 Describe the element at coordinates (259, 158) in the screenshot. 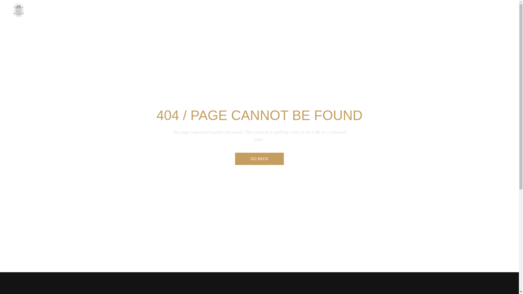

I see `GO BACK` at that location.